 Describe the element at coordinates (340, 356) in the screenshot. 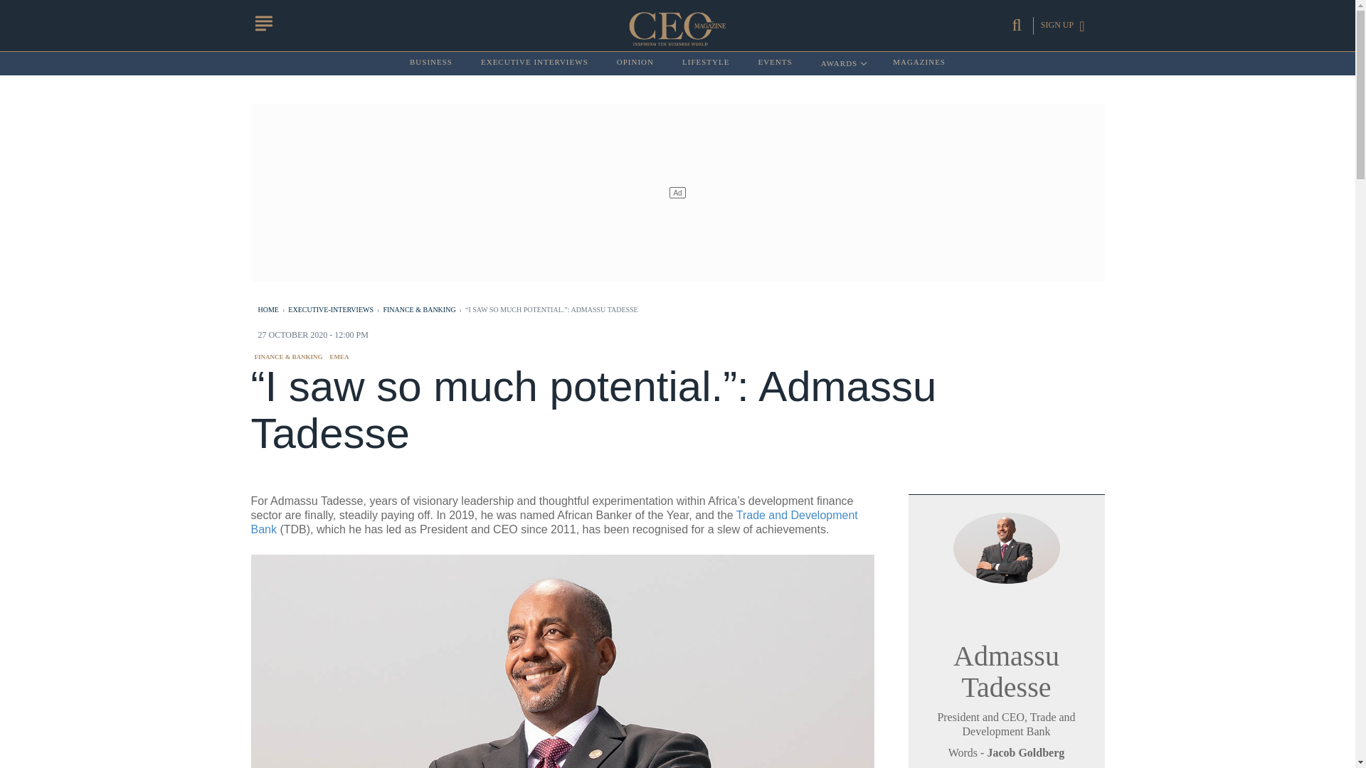

I see `EVENTS` at that location.